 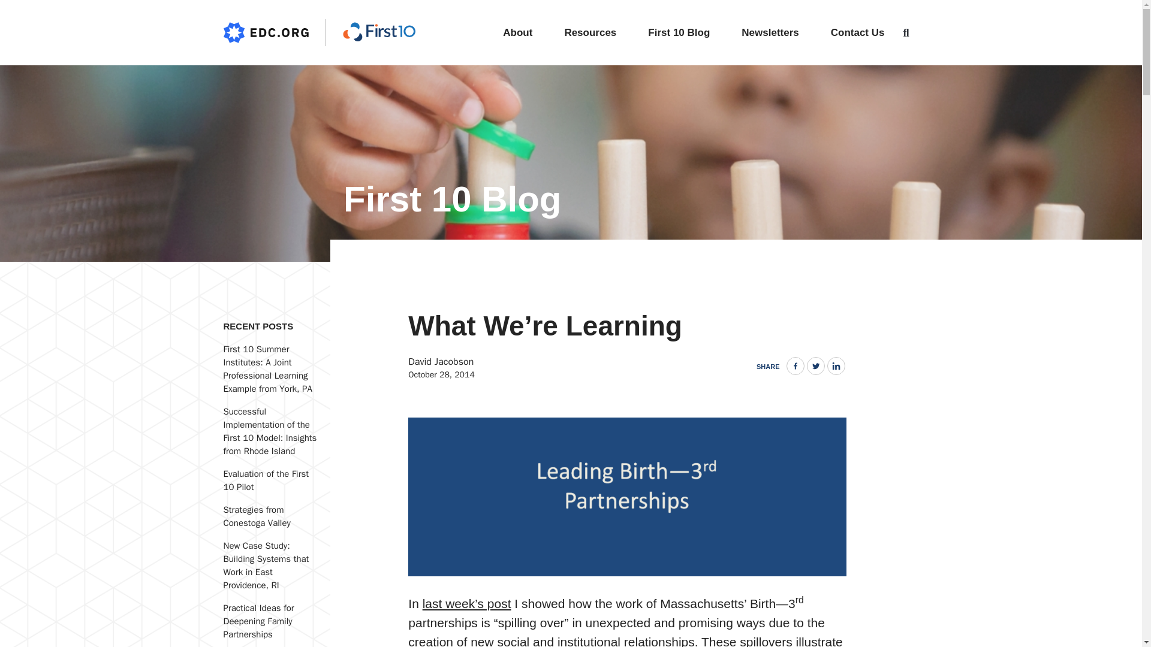 What do you see at coordinates (466, 603) in the screenshot?
I see `Relationships, Capacity, and Innovation` at bounding box center [466, 603].